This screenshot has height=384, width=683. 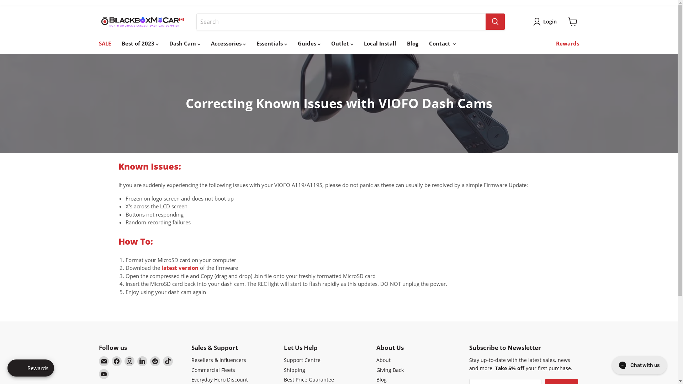 What do you see at coordinates (129, 361) in the screenshot?
I see `Find us on Instagram` at bounding box center [129, 361].